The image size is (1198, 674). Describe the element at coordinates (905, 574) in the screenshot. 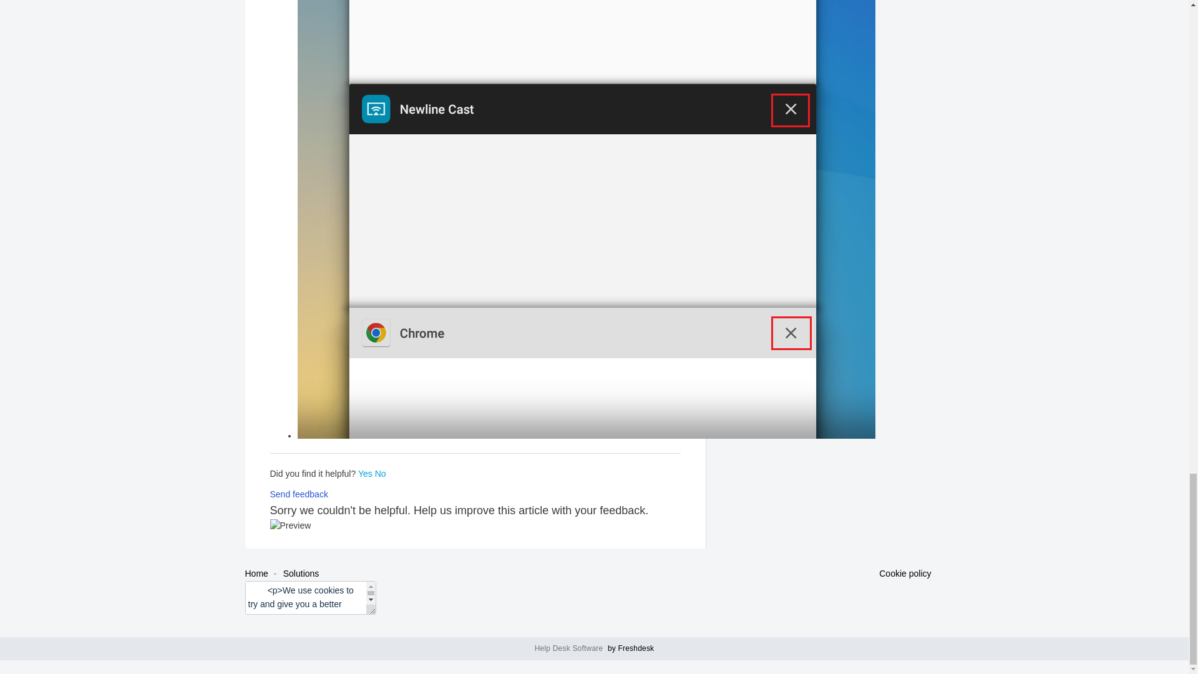

I see `Why we love Cookies` at that location.